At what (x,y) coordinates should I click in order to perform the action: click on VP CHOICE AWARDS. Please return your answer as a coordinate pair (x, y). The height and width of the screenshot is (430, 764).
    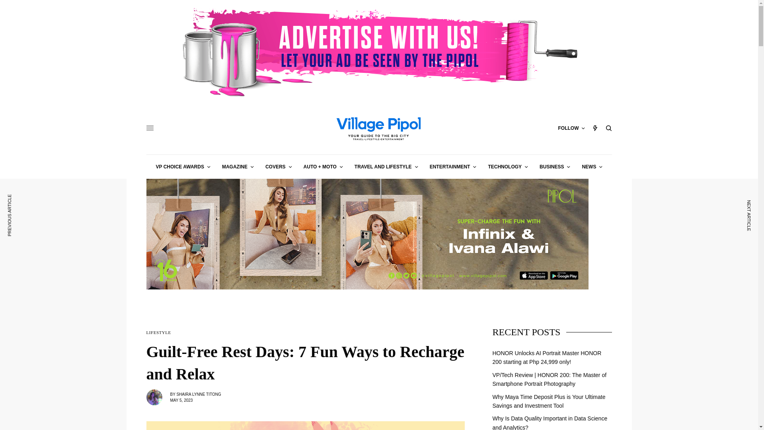
    Looking at the image, I should click on (183, 166).